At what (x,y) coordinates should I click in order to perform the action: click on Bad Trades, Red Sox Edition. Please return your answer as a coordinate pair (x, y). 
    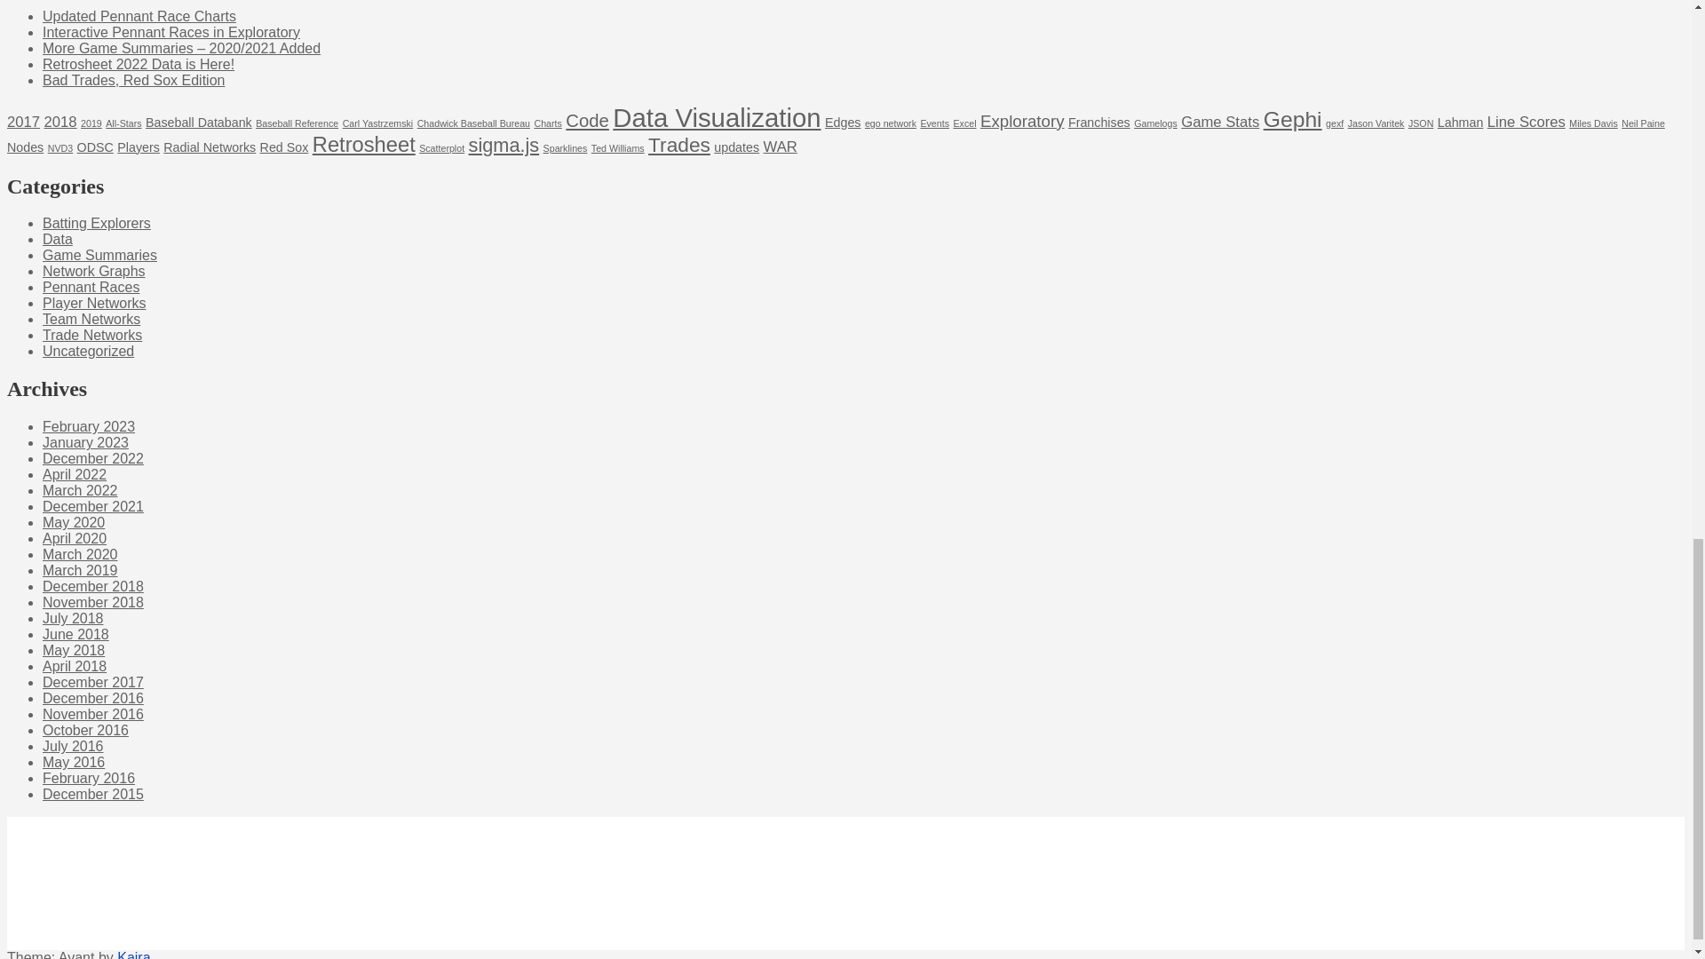
    Looking at the image, I should click on (133, 80).